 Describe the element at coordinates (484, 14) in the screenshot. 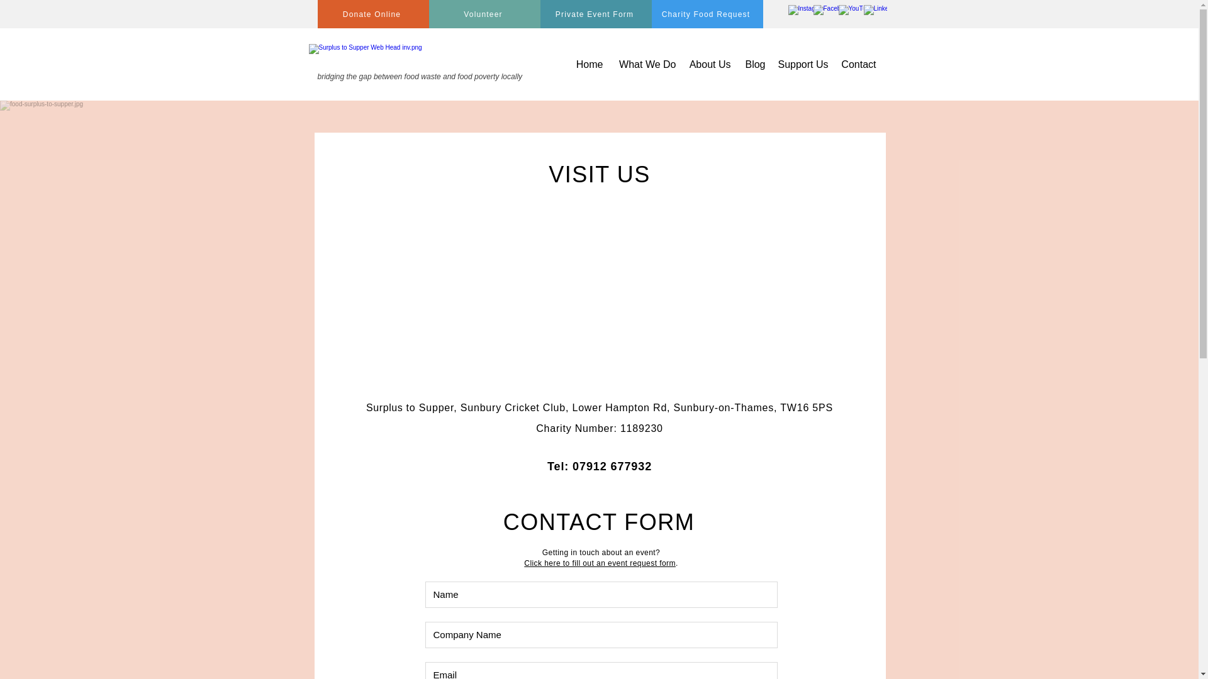

I see `Volunteer` at that location.